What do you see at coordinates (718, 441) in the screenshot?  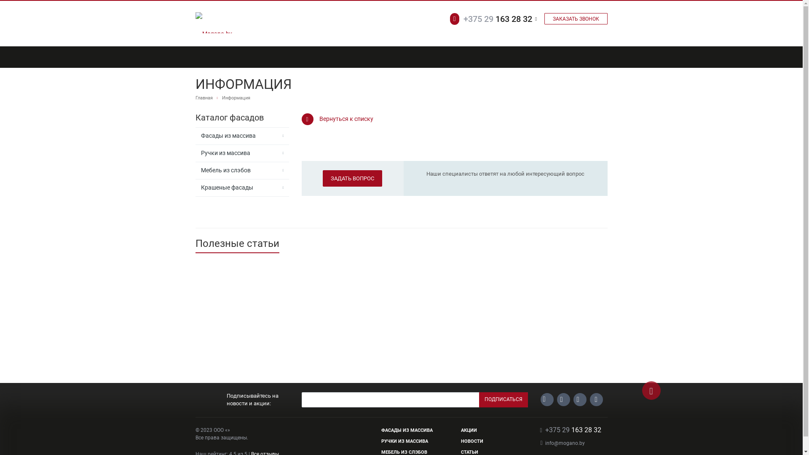 I see `Viber` at bounding box center [718, 441].